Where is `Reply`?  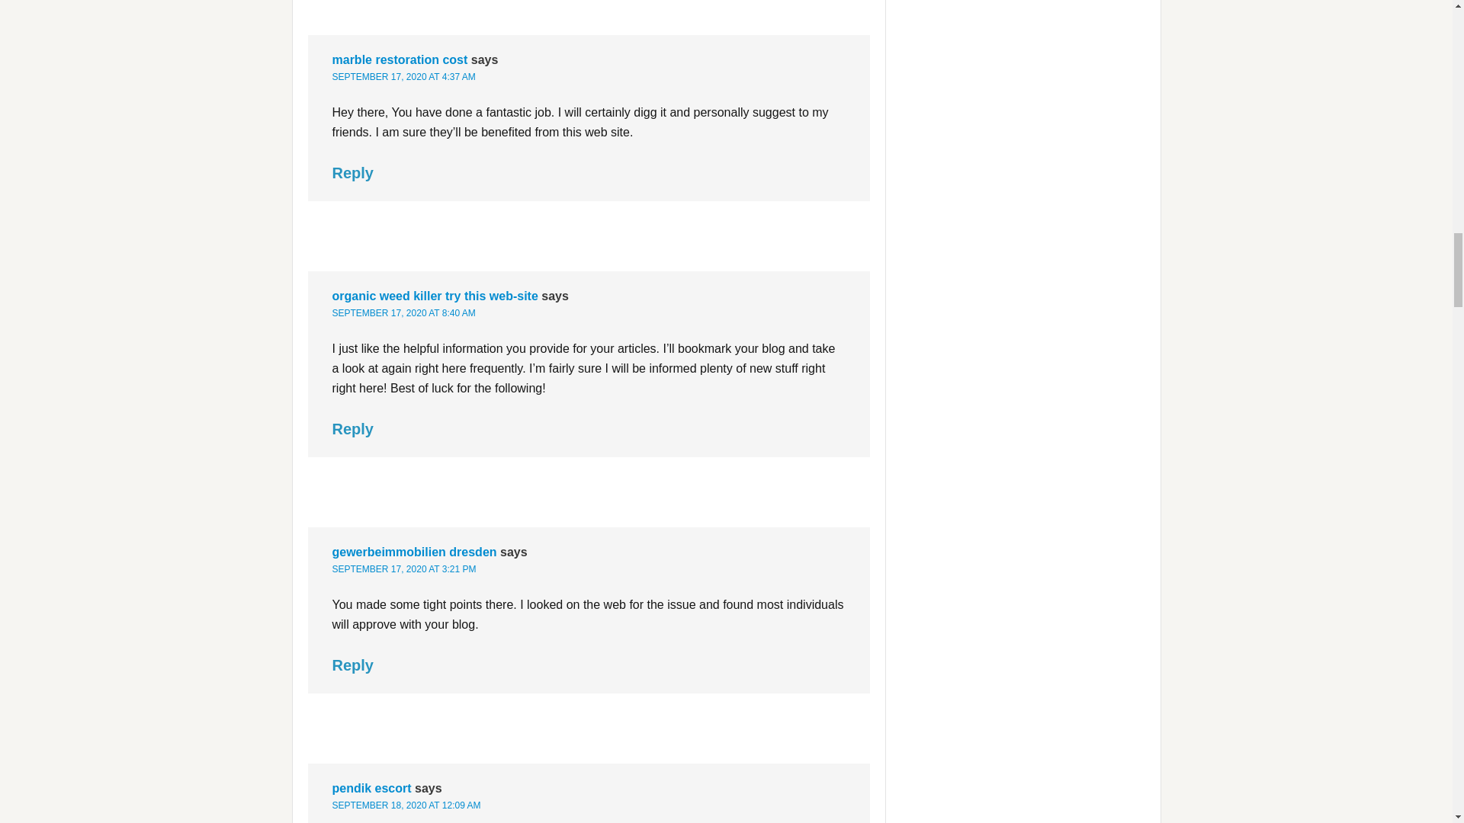
Reply is located at coordinates (352, 172).